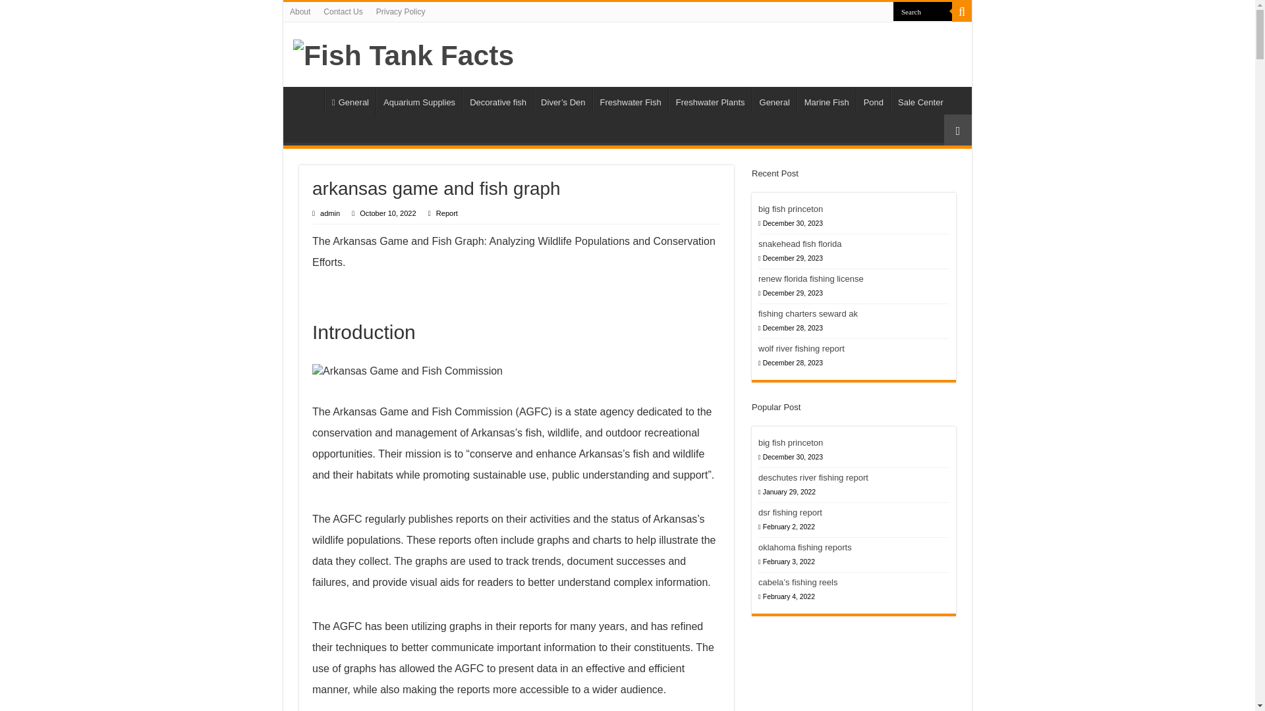 This screenshot has width=1265, height=711. I want to click on Marine Fish, so click(826, 100).